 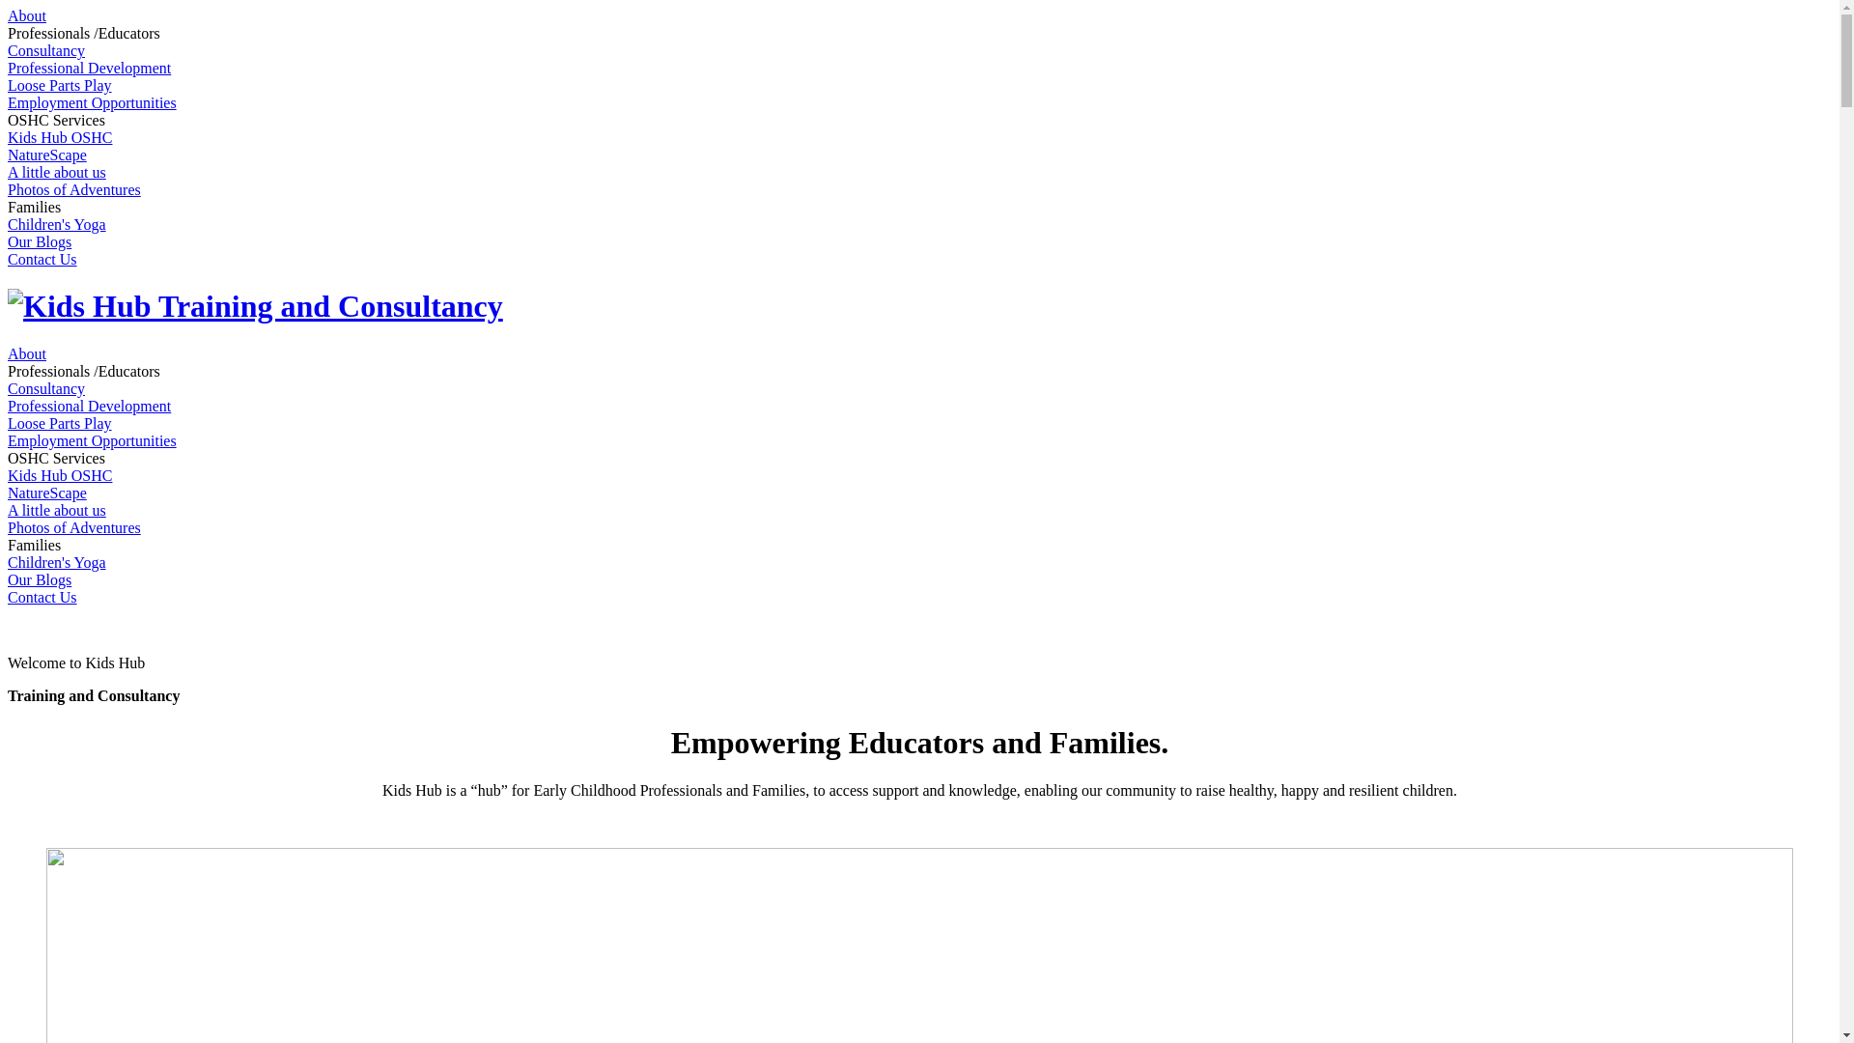 I want to click on About, so click(x=27, y=353).